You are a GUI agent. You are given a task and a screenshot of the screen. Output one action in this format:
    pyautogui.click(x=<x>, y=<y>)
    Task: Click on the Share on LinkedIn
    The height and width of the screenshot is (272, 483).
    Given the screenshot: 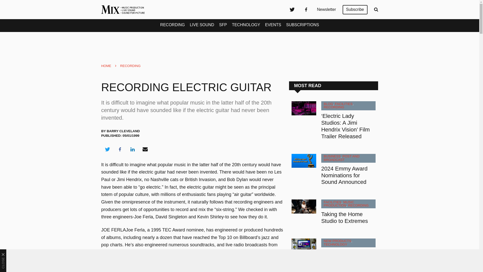 What is the action you would take?
    pyautogui.click(x=132, y=149)
    